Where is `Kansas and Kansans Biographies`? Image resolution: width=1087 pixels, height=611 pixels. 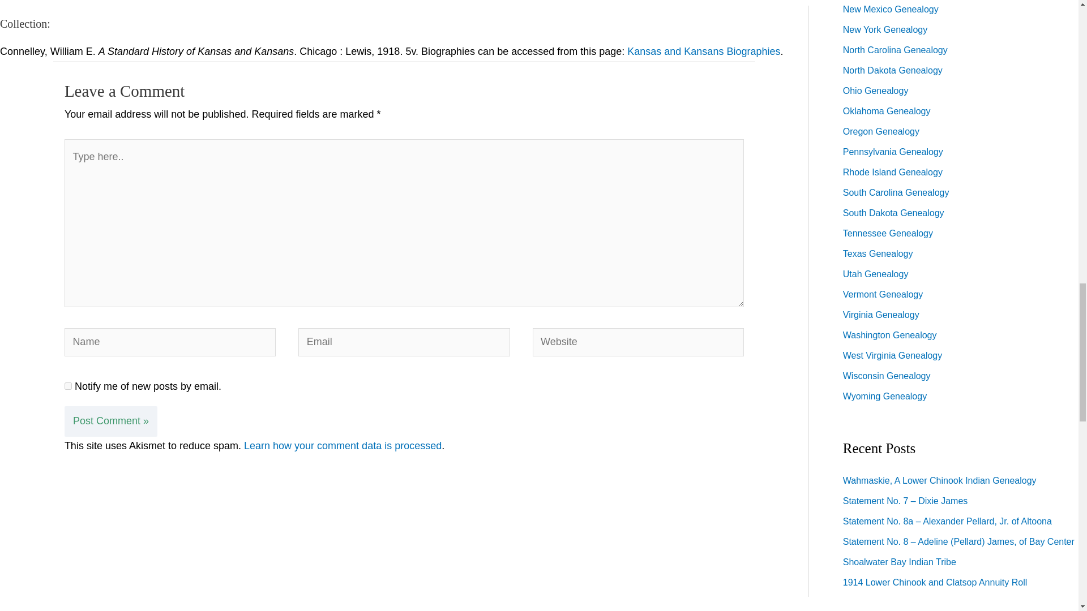
Kansas and Kansans Biographies is located at coordinates (703, 51).